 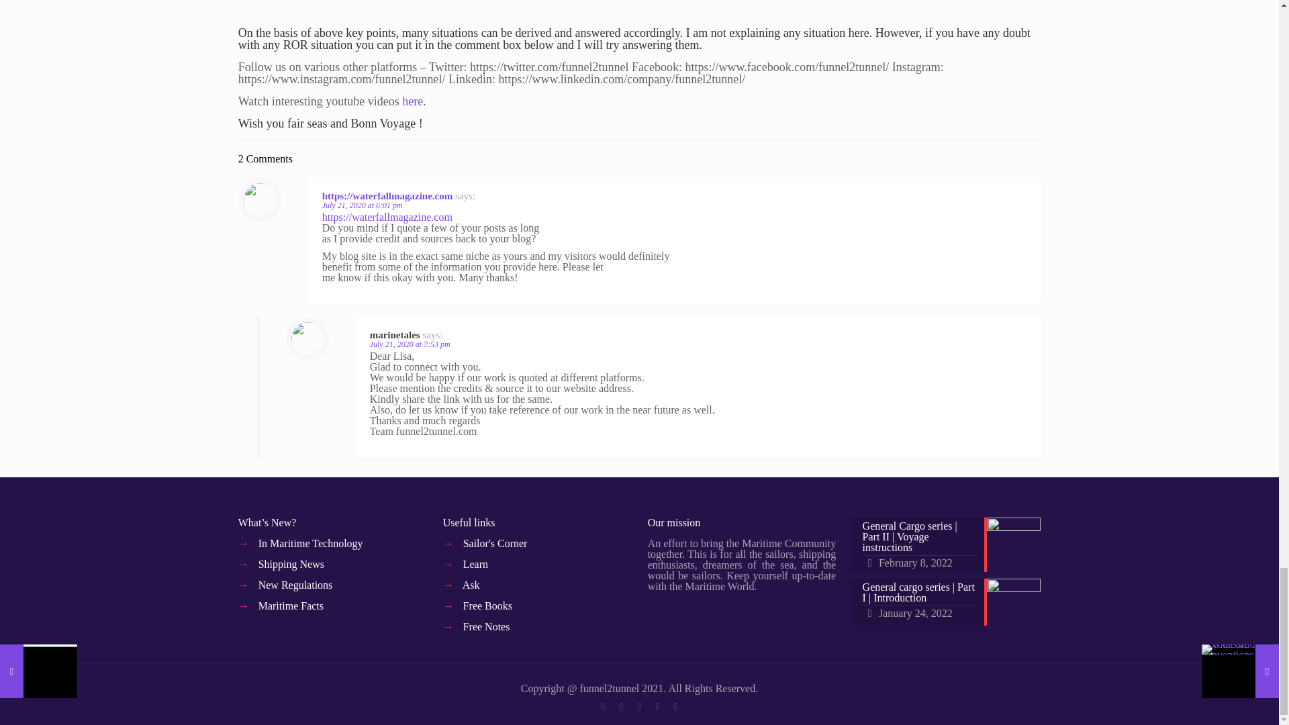 What do you see at coordinates (639, 706) in the screenshot?
I see `YouTube` at bounding box center [639, 706].